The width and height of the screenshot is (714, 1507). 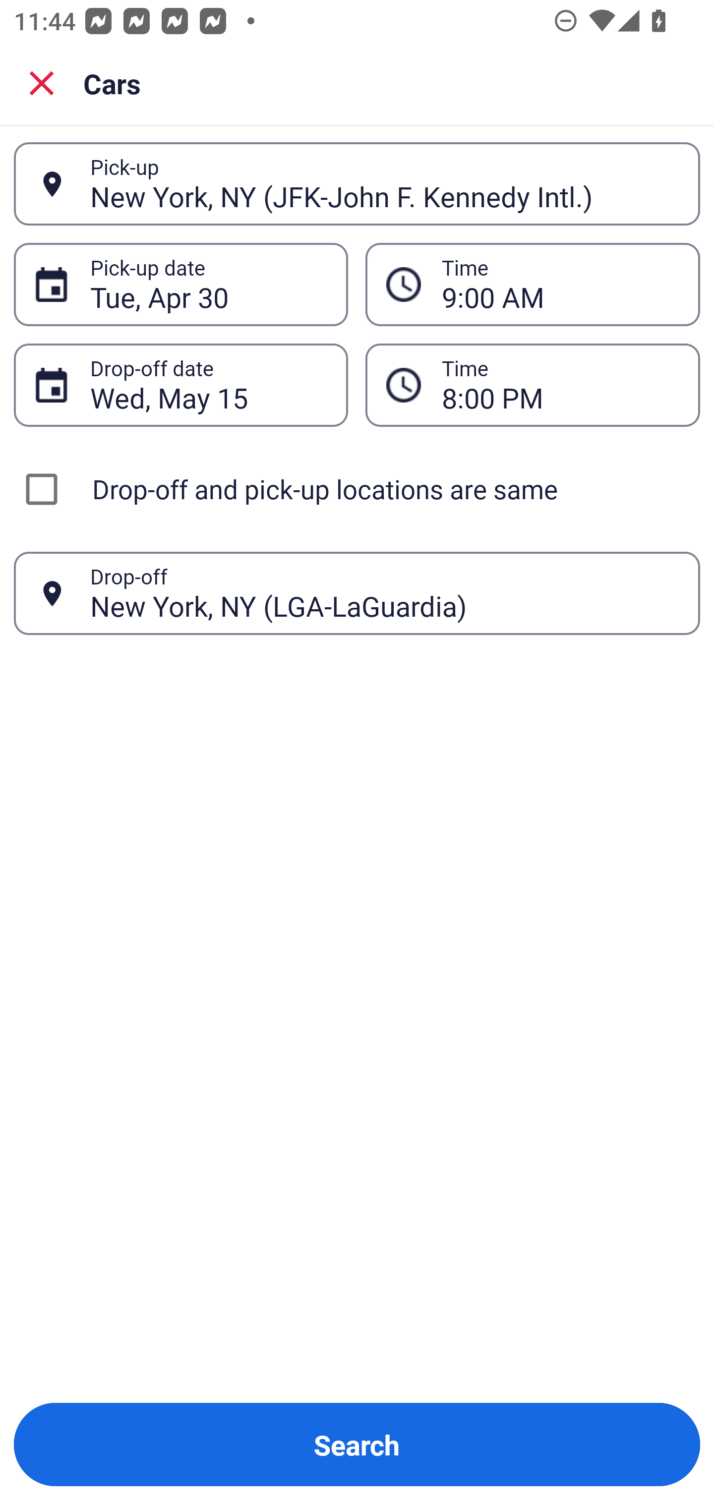 I want to click on Wed, May 15 Drop-off date, so click(x=180, y=385).